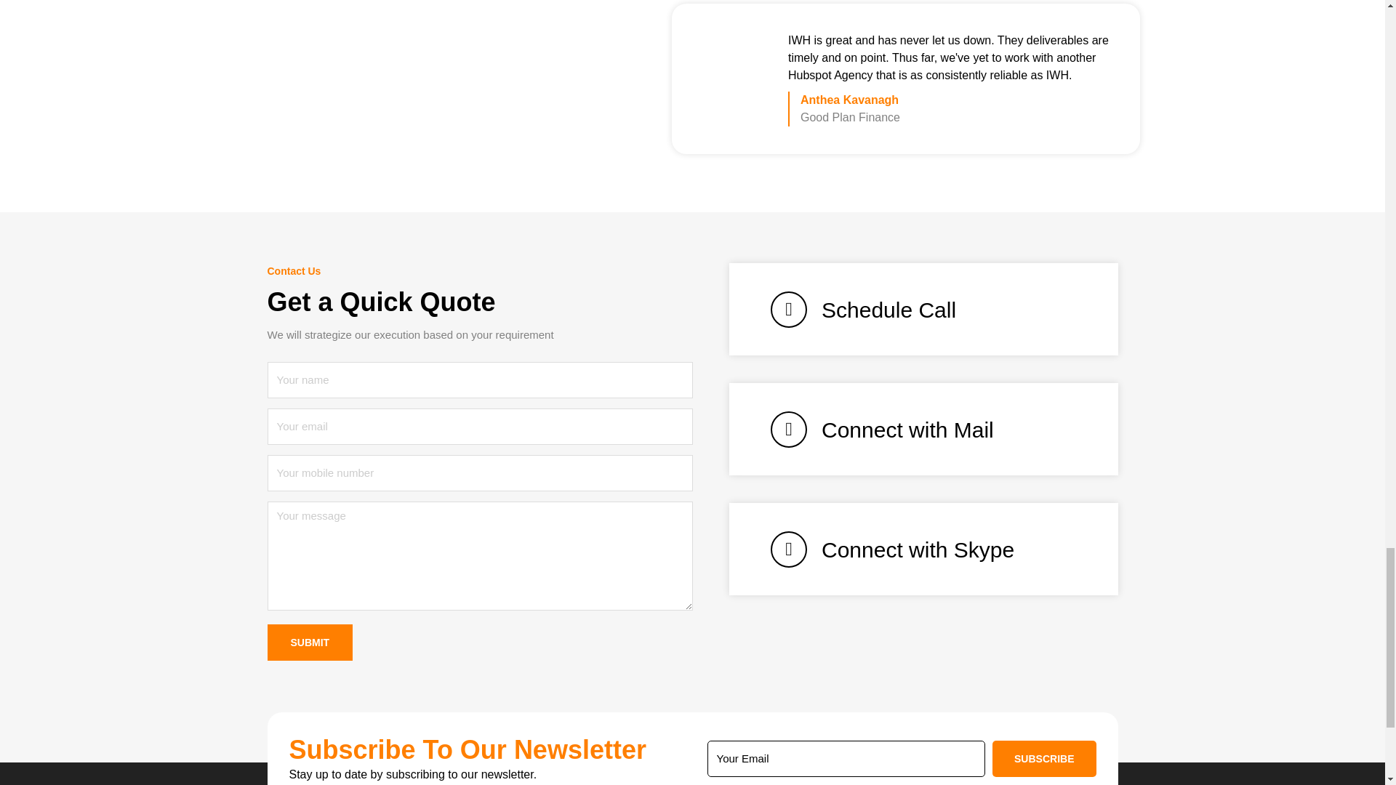  Describe the element at coordinates (923, 309) in the screenshot. I see `Schedule Call` at that location.